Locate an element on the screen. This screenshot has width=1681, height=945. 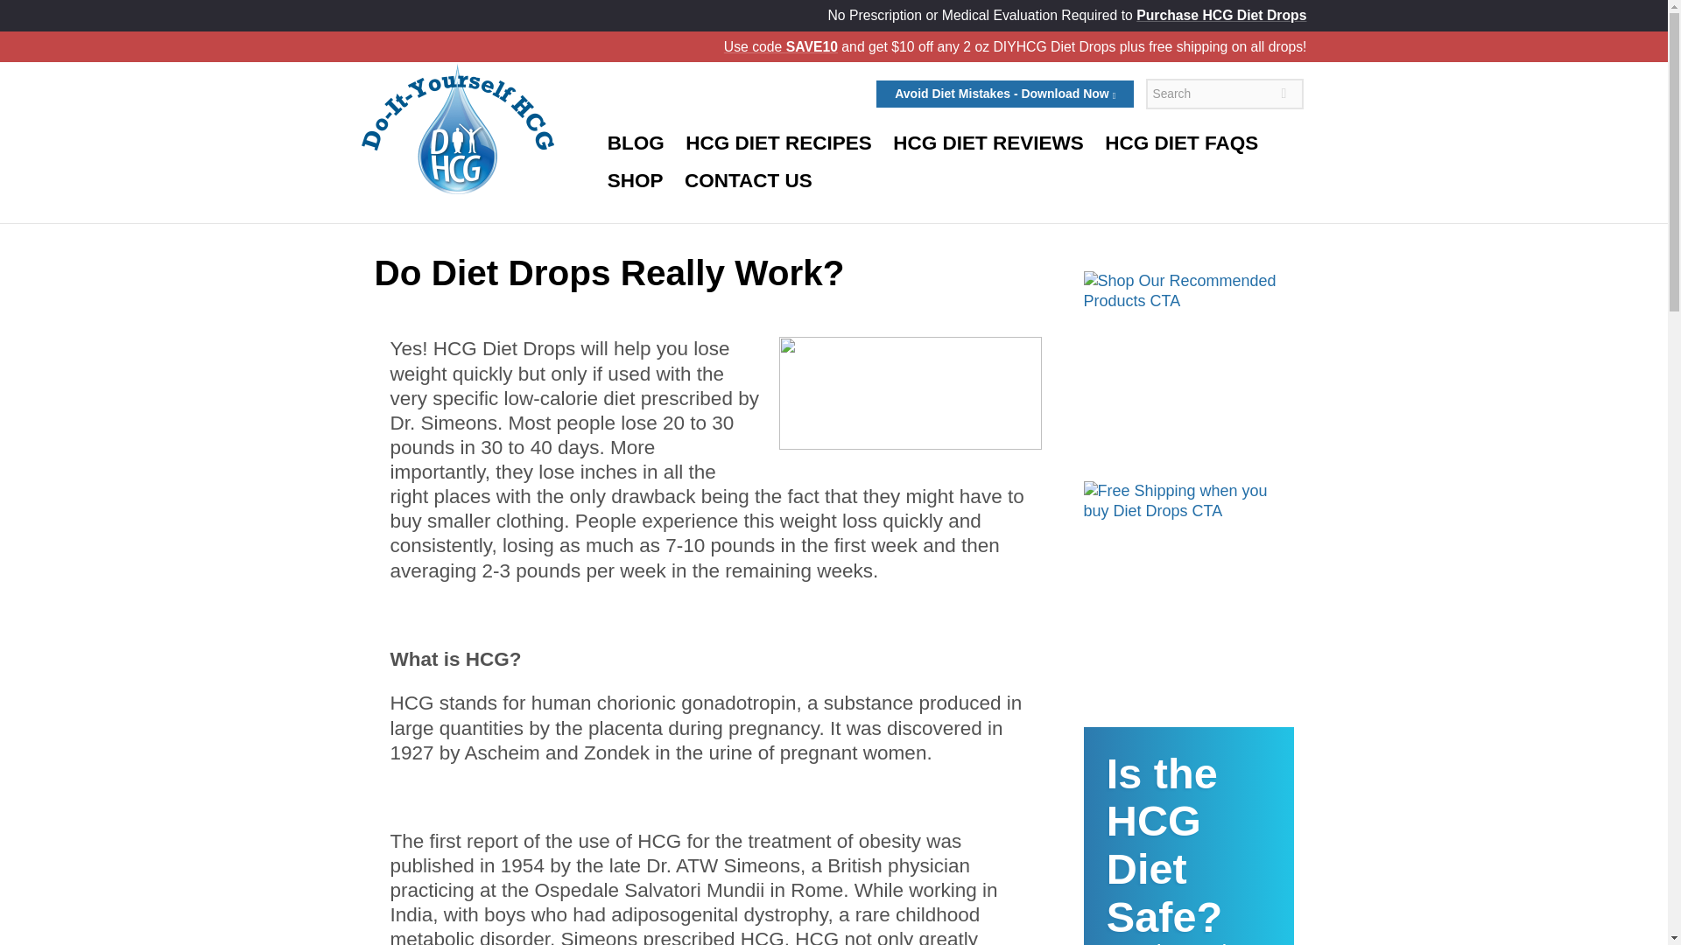
Avoid Diet Mistakes - Download Now is located at coordinates (1004, 94).